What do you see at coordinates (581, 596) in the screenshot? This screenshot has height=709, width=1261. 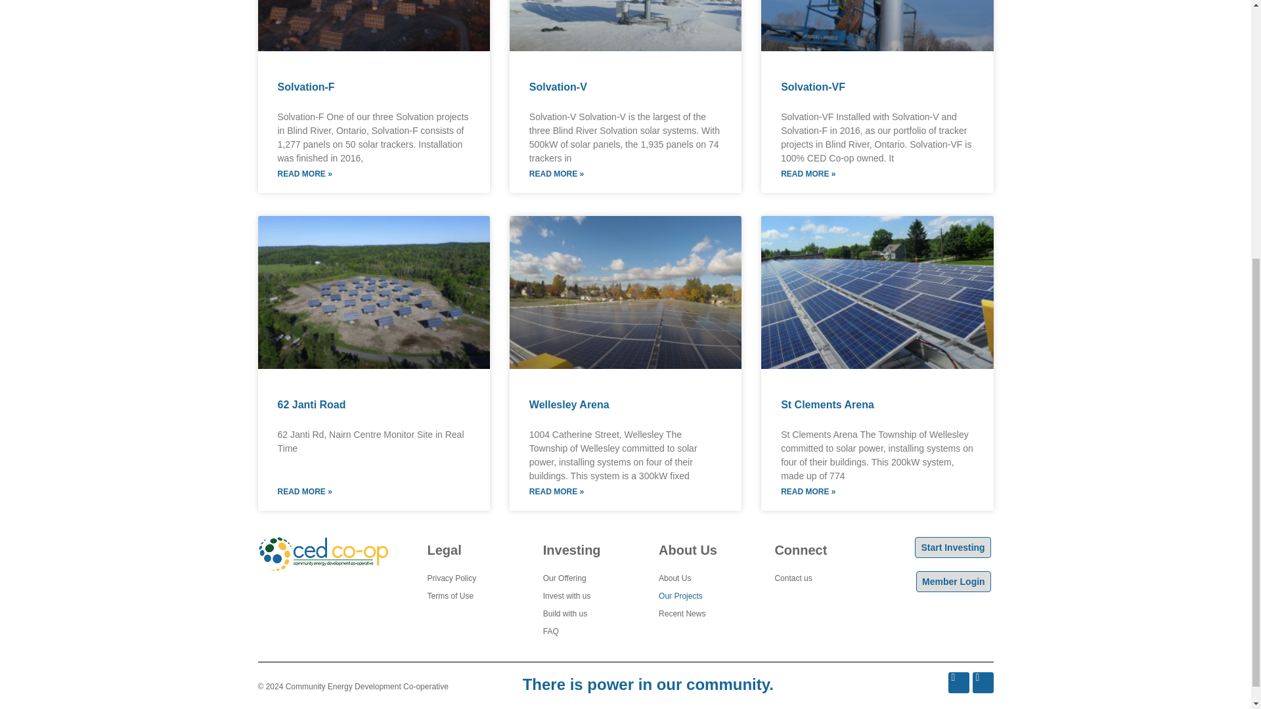 I see `Invest with us` at bounding box center [581, 596].